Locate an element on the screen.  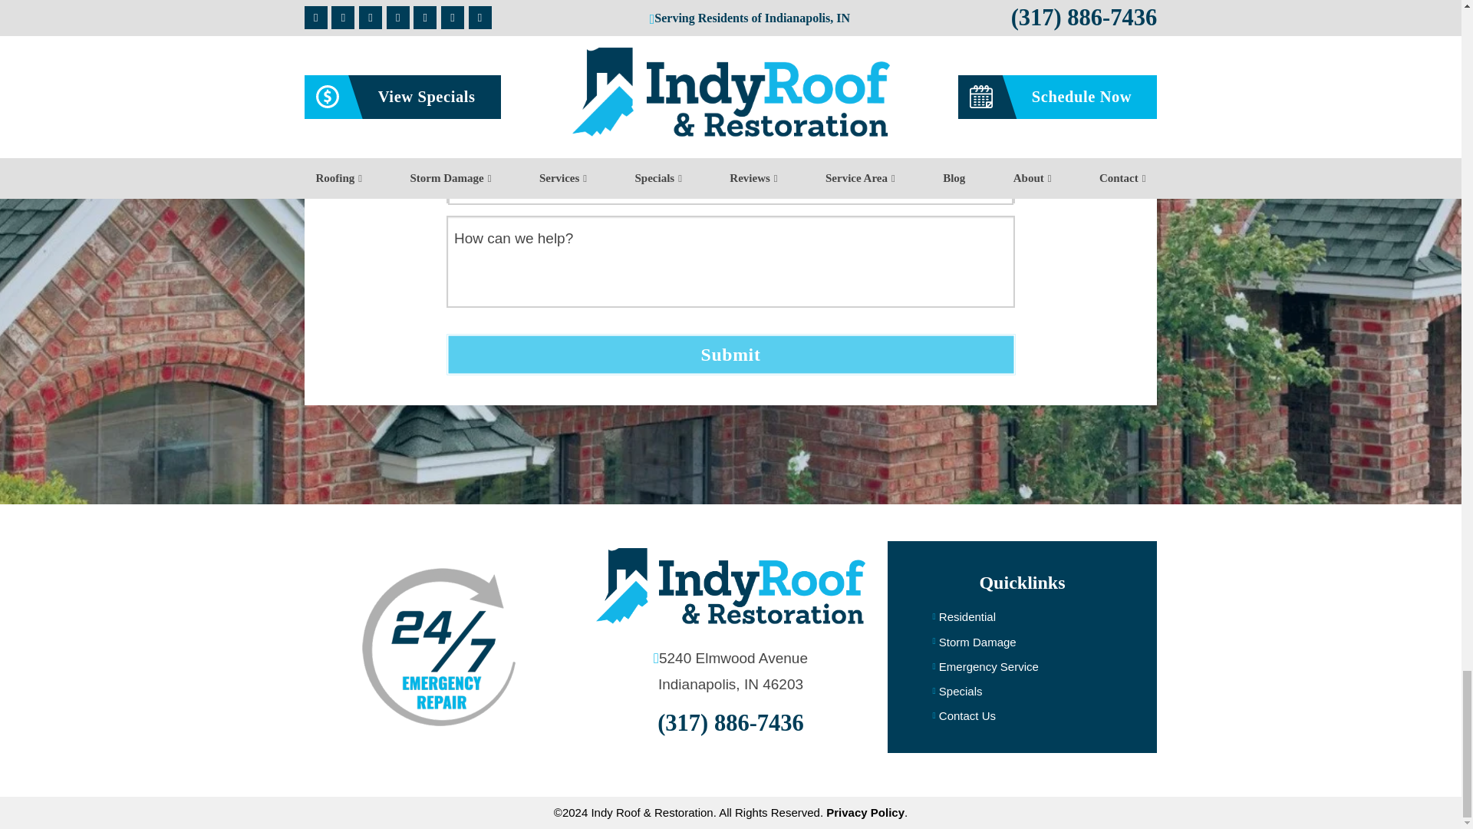
Are You a Returning Customer? is located at coordinates (736, 183).